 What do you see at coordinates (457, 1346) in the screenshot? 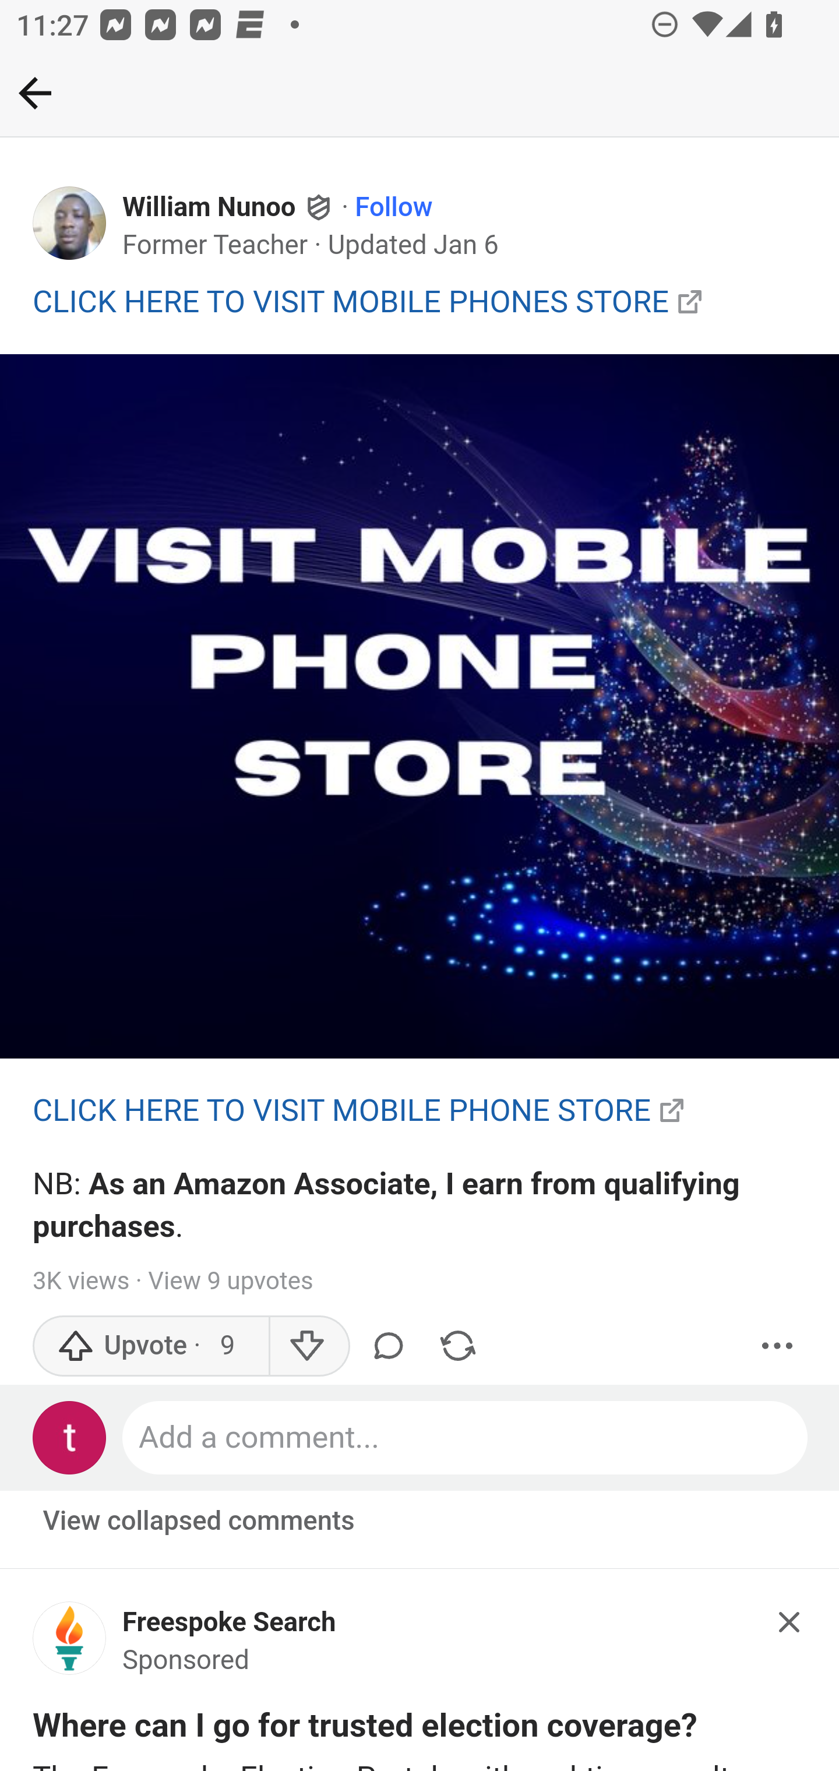
I see `Share` at bounding box center [457, 1346].